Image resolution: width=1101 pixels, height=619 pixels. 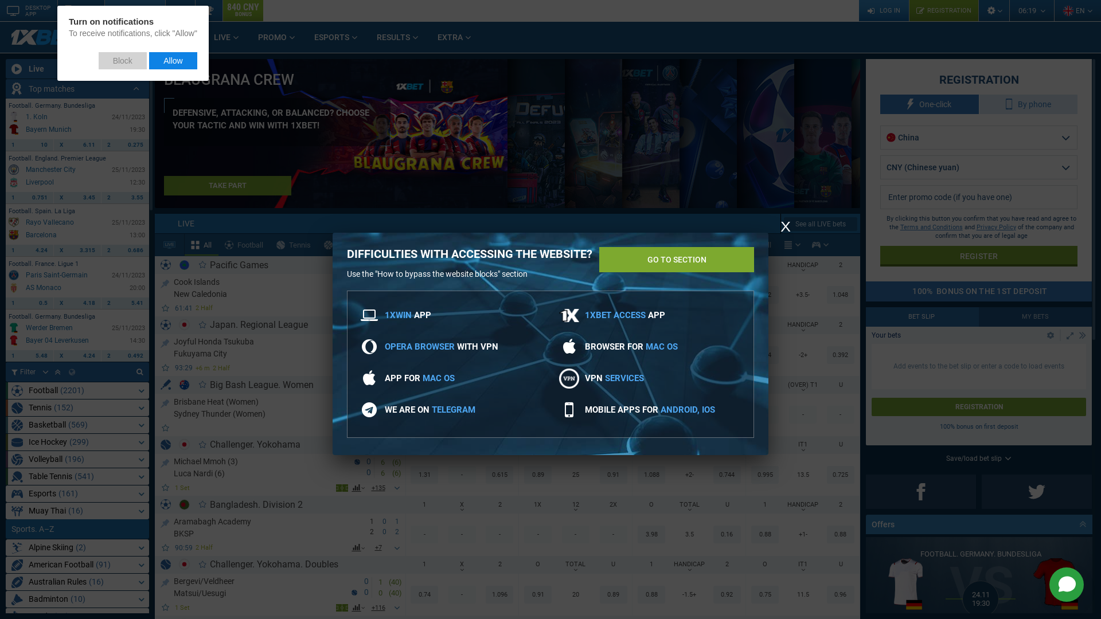 I want to click on Volleyball, so click(x=469, y=245).